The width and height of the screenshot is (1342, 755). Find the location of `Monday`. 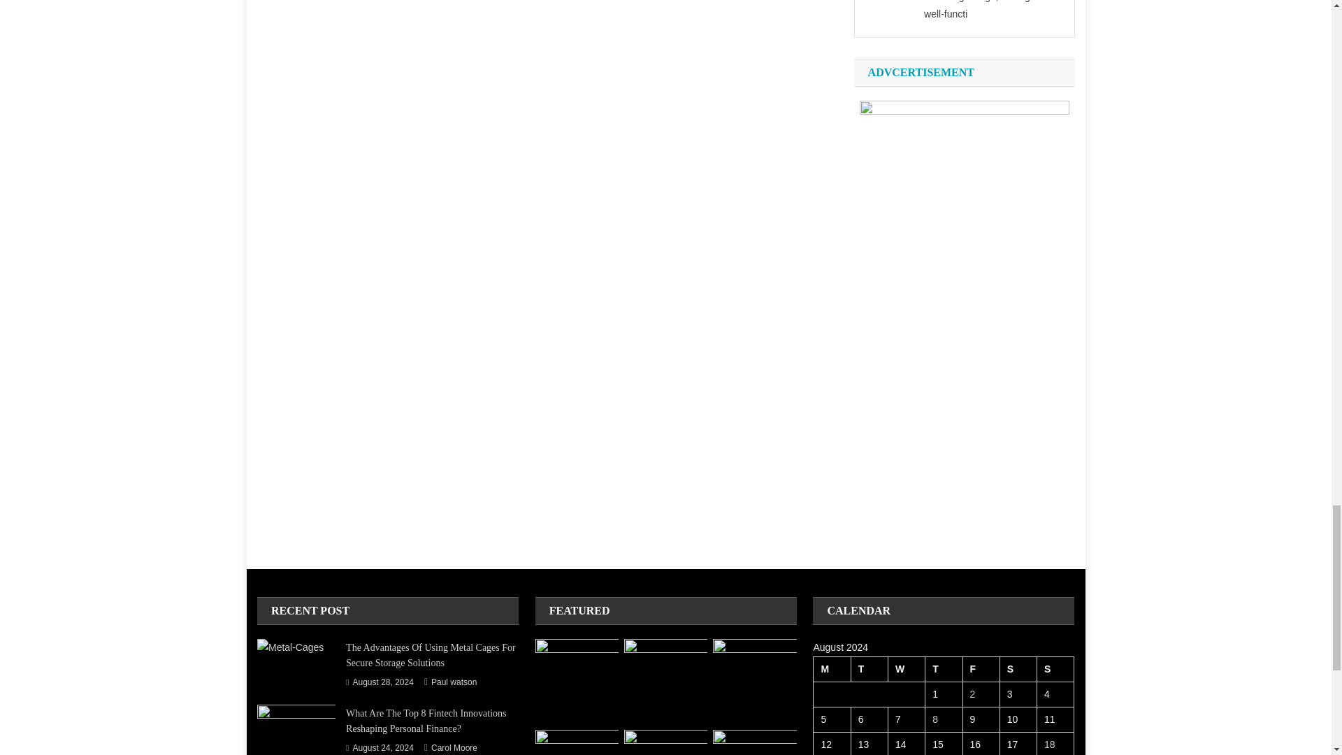

Monday is located at coordinates (832, 668).